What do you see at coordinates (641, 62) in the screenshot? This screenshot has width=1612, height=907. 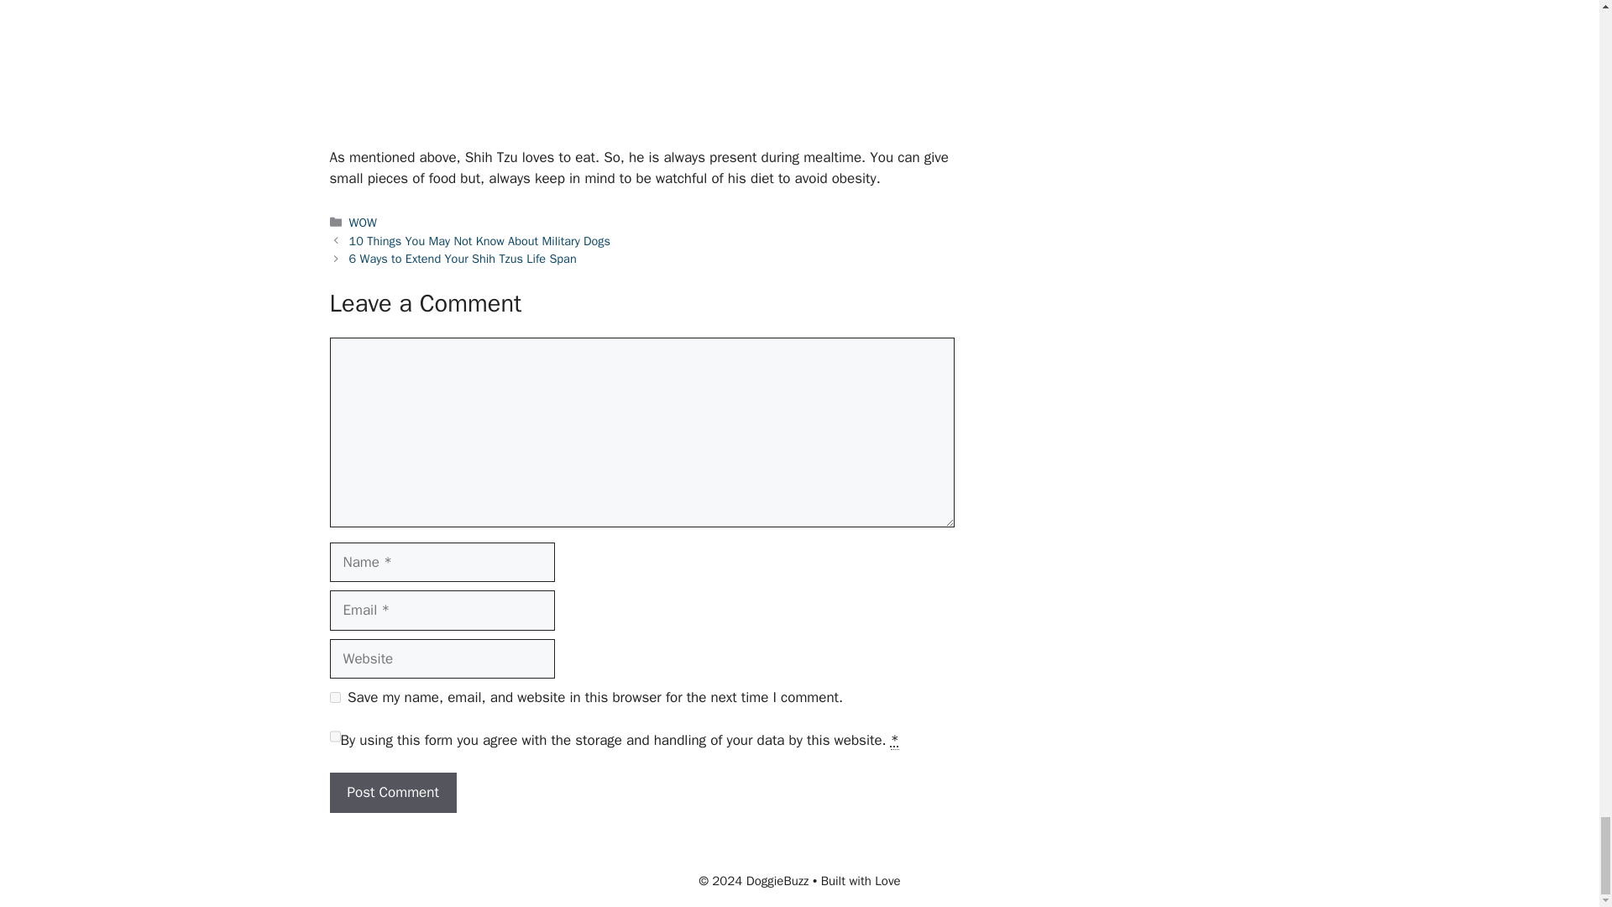 I see `10 Things ONLY Shih Tzu Dog Owners will Understand 10` at bounding box center [641, 62].